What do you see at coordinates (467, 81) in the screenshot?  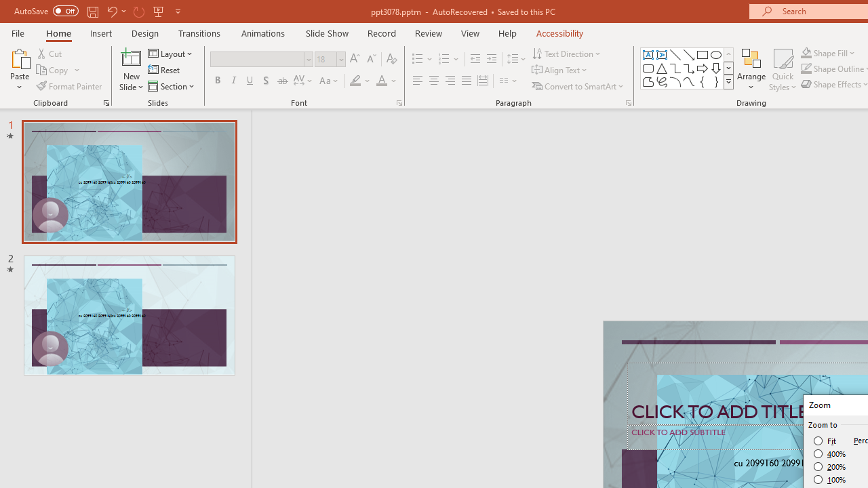 I see `Justify` at bounding box center [467, 81].